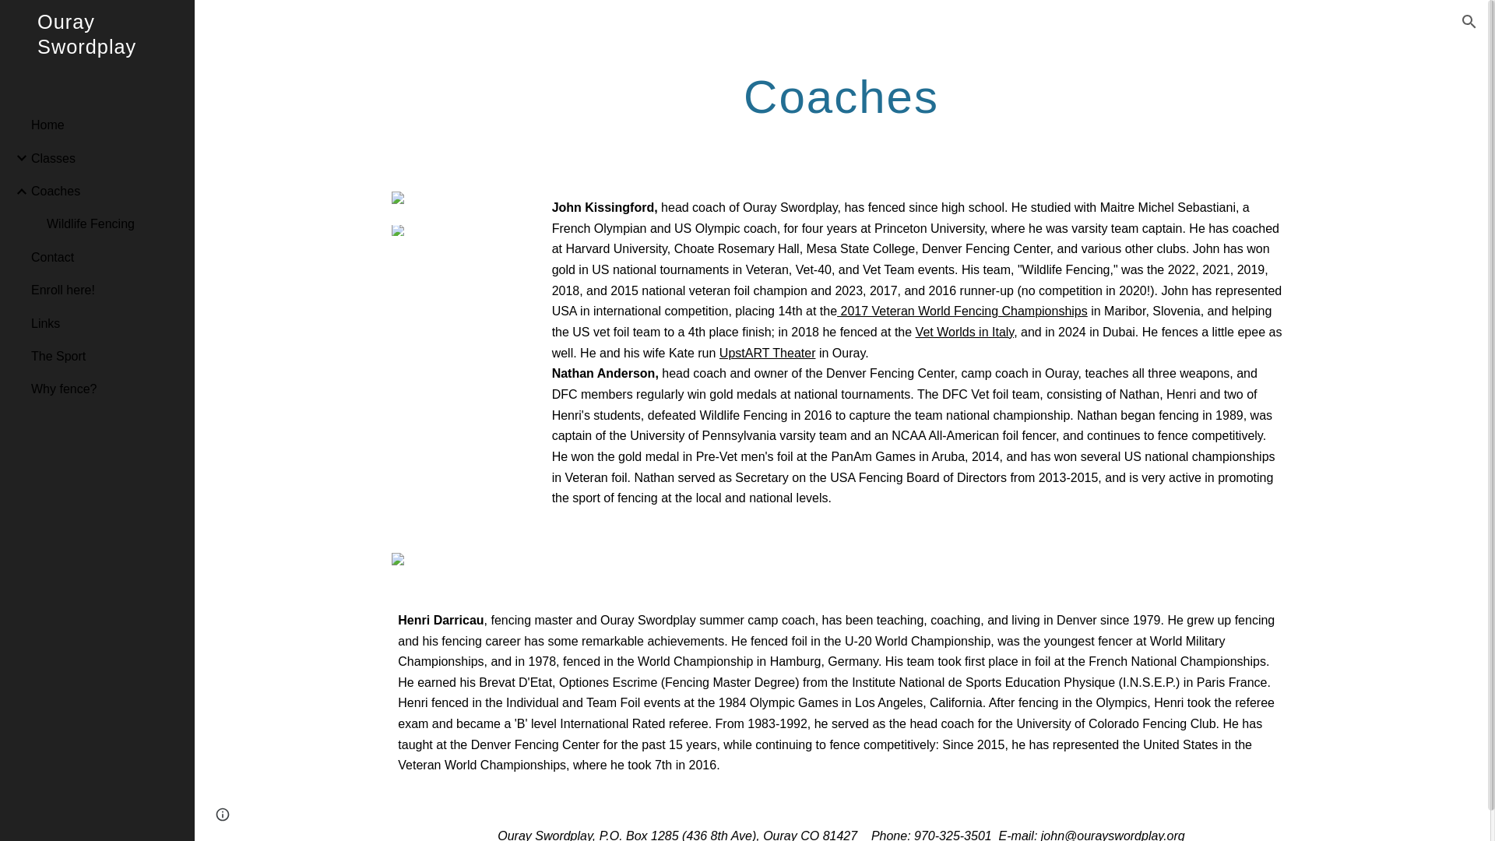 The image size is (1495, 841). Describe the element at coordinates (107, 389) in the screenshot. I see `Why fence?` at that location.